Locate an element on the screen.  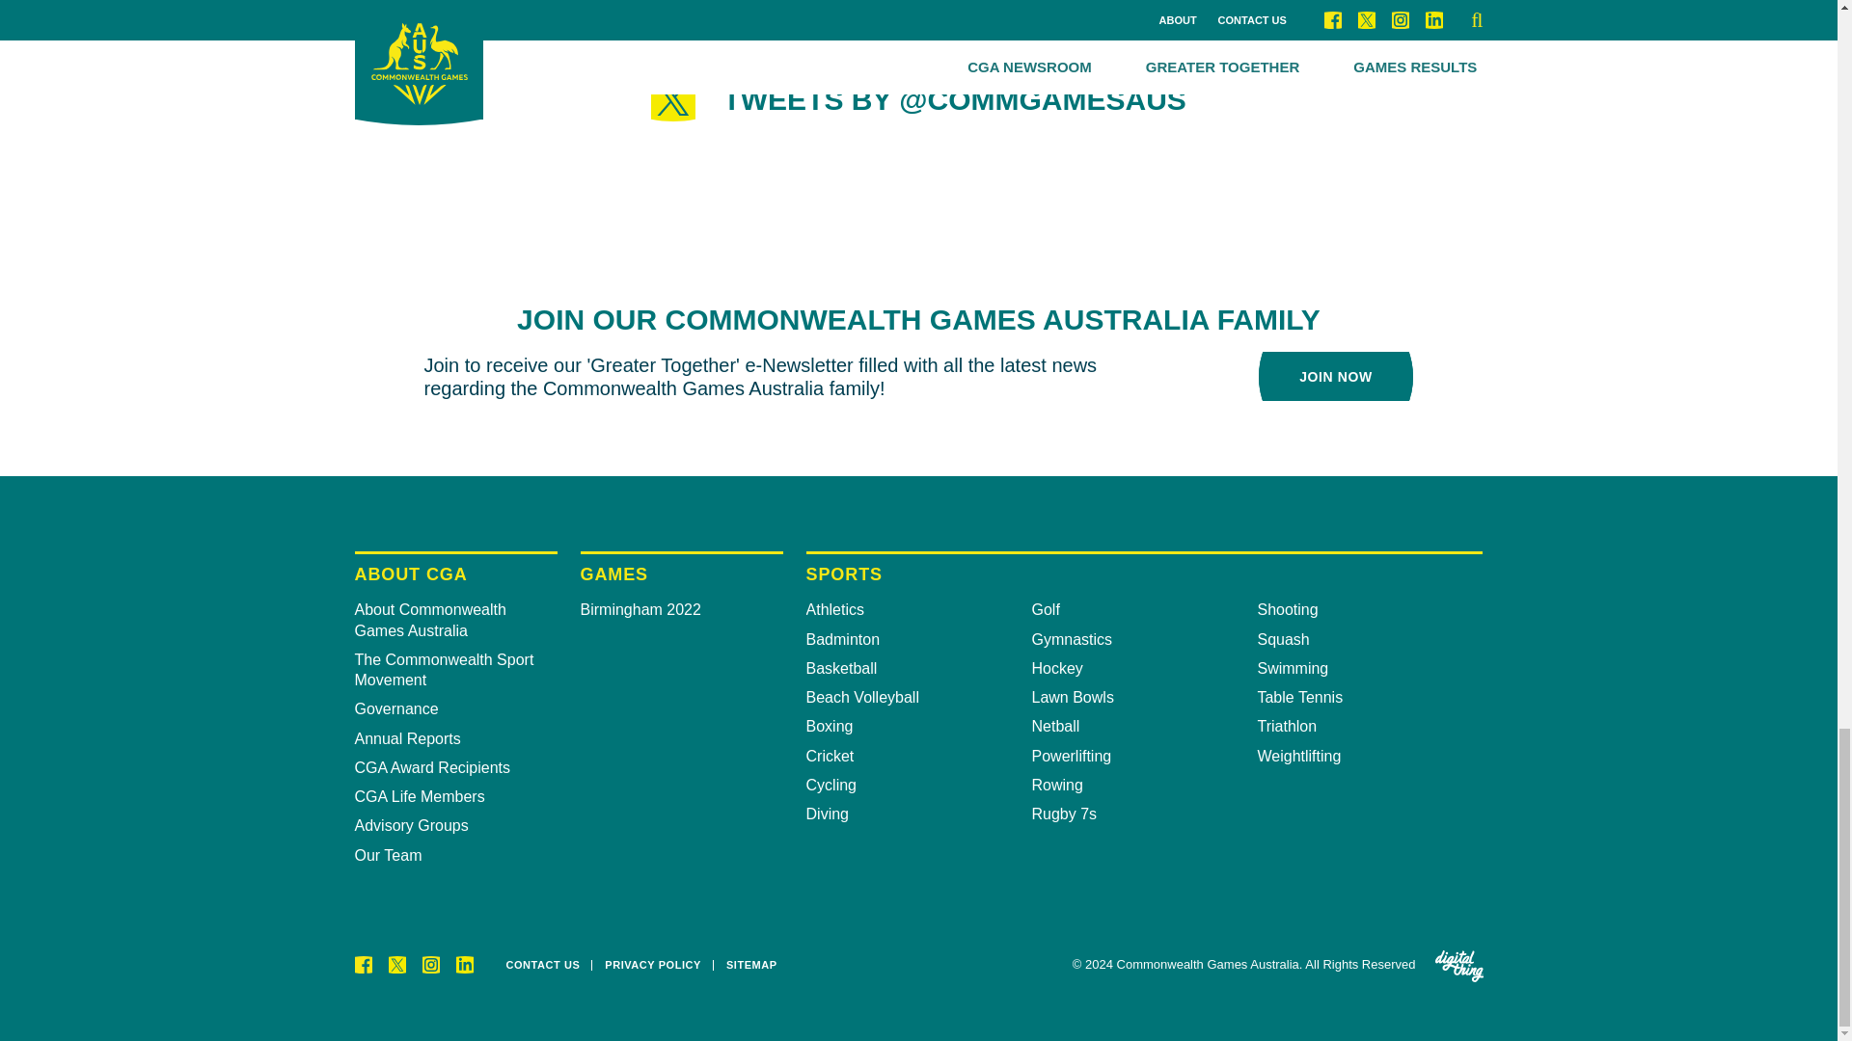
Cycling is located at coordinates (918, 785).